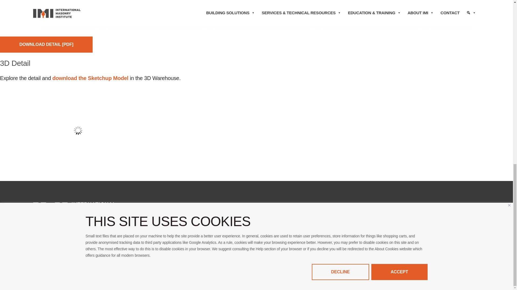 This screenshot has width=517, height=290. Describe the element at coordinates (369, 251) in the screenshot. I see `Subscribe` at that location.